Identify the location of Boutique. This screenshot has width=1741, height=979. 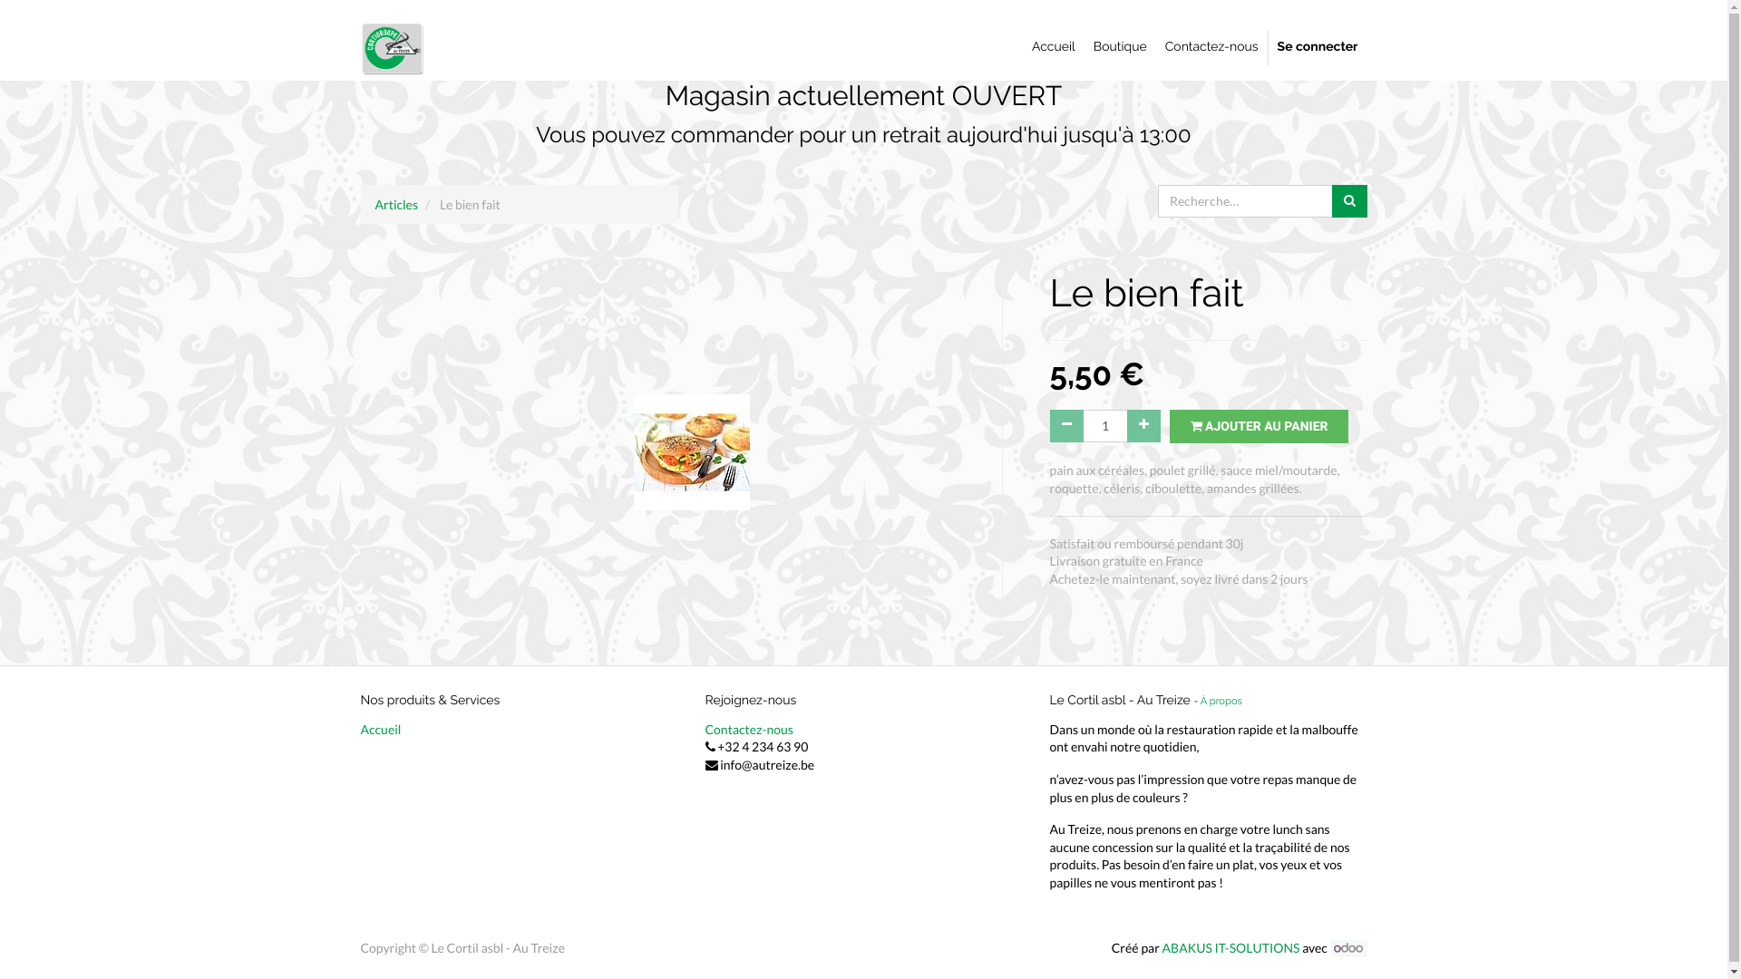
(1121, 48).